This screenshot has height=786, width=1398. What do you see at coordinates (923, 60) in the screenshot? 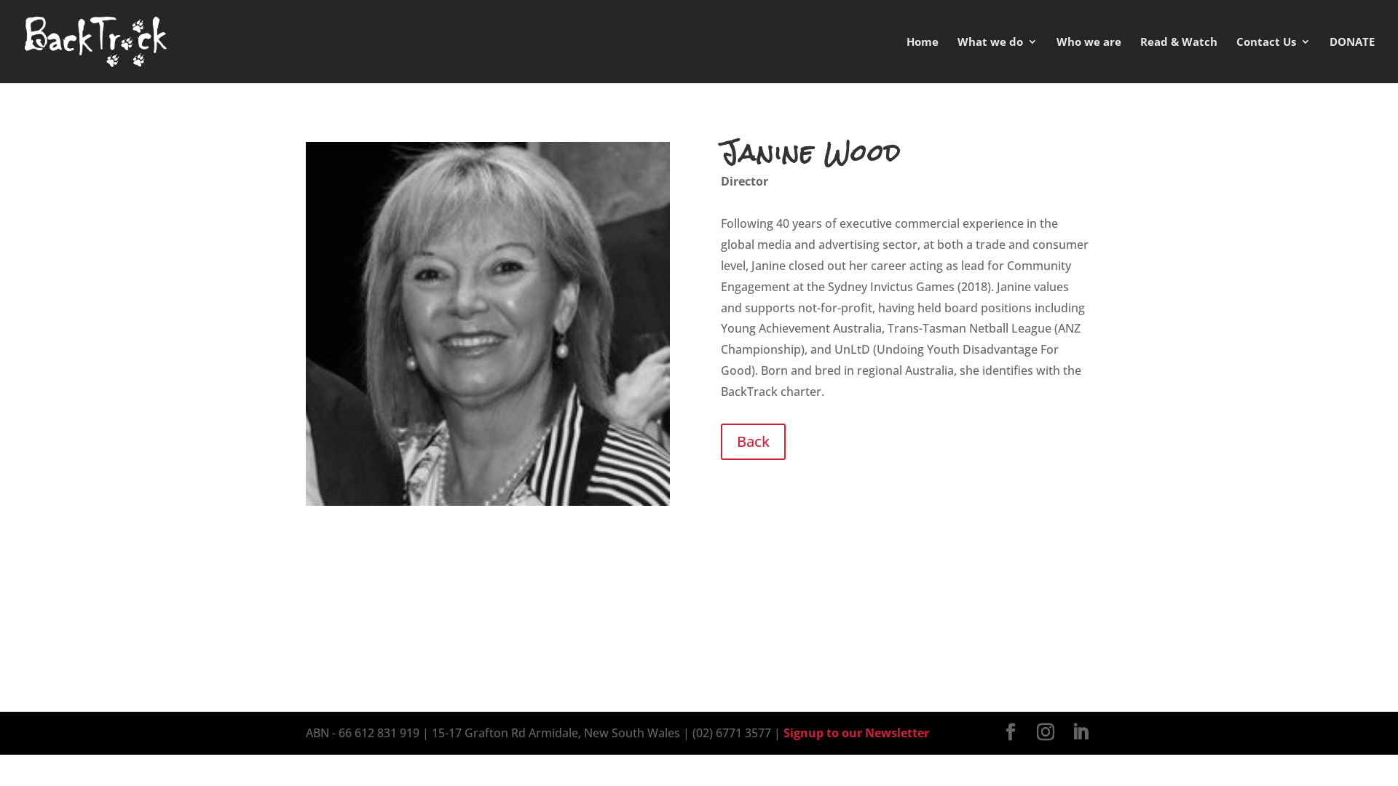
I see `Home` at bounding box center [923, 60].